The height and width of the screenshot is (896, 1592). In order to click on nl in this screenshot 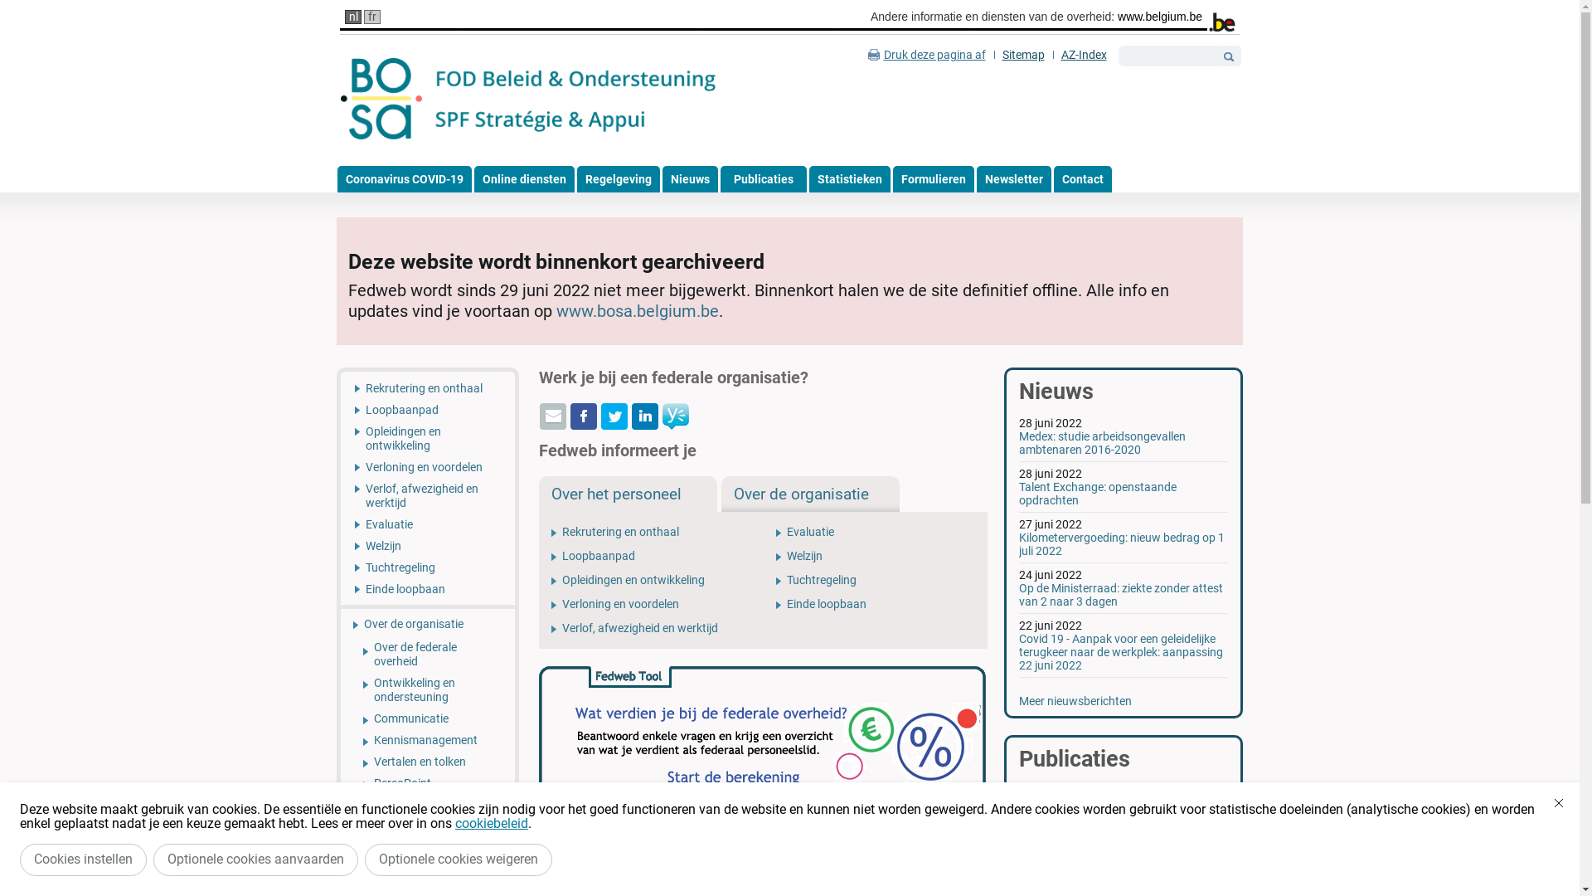, I will do `click(353, 17)`.